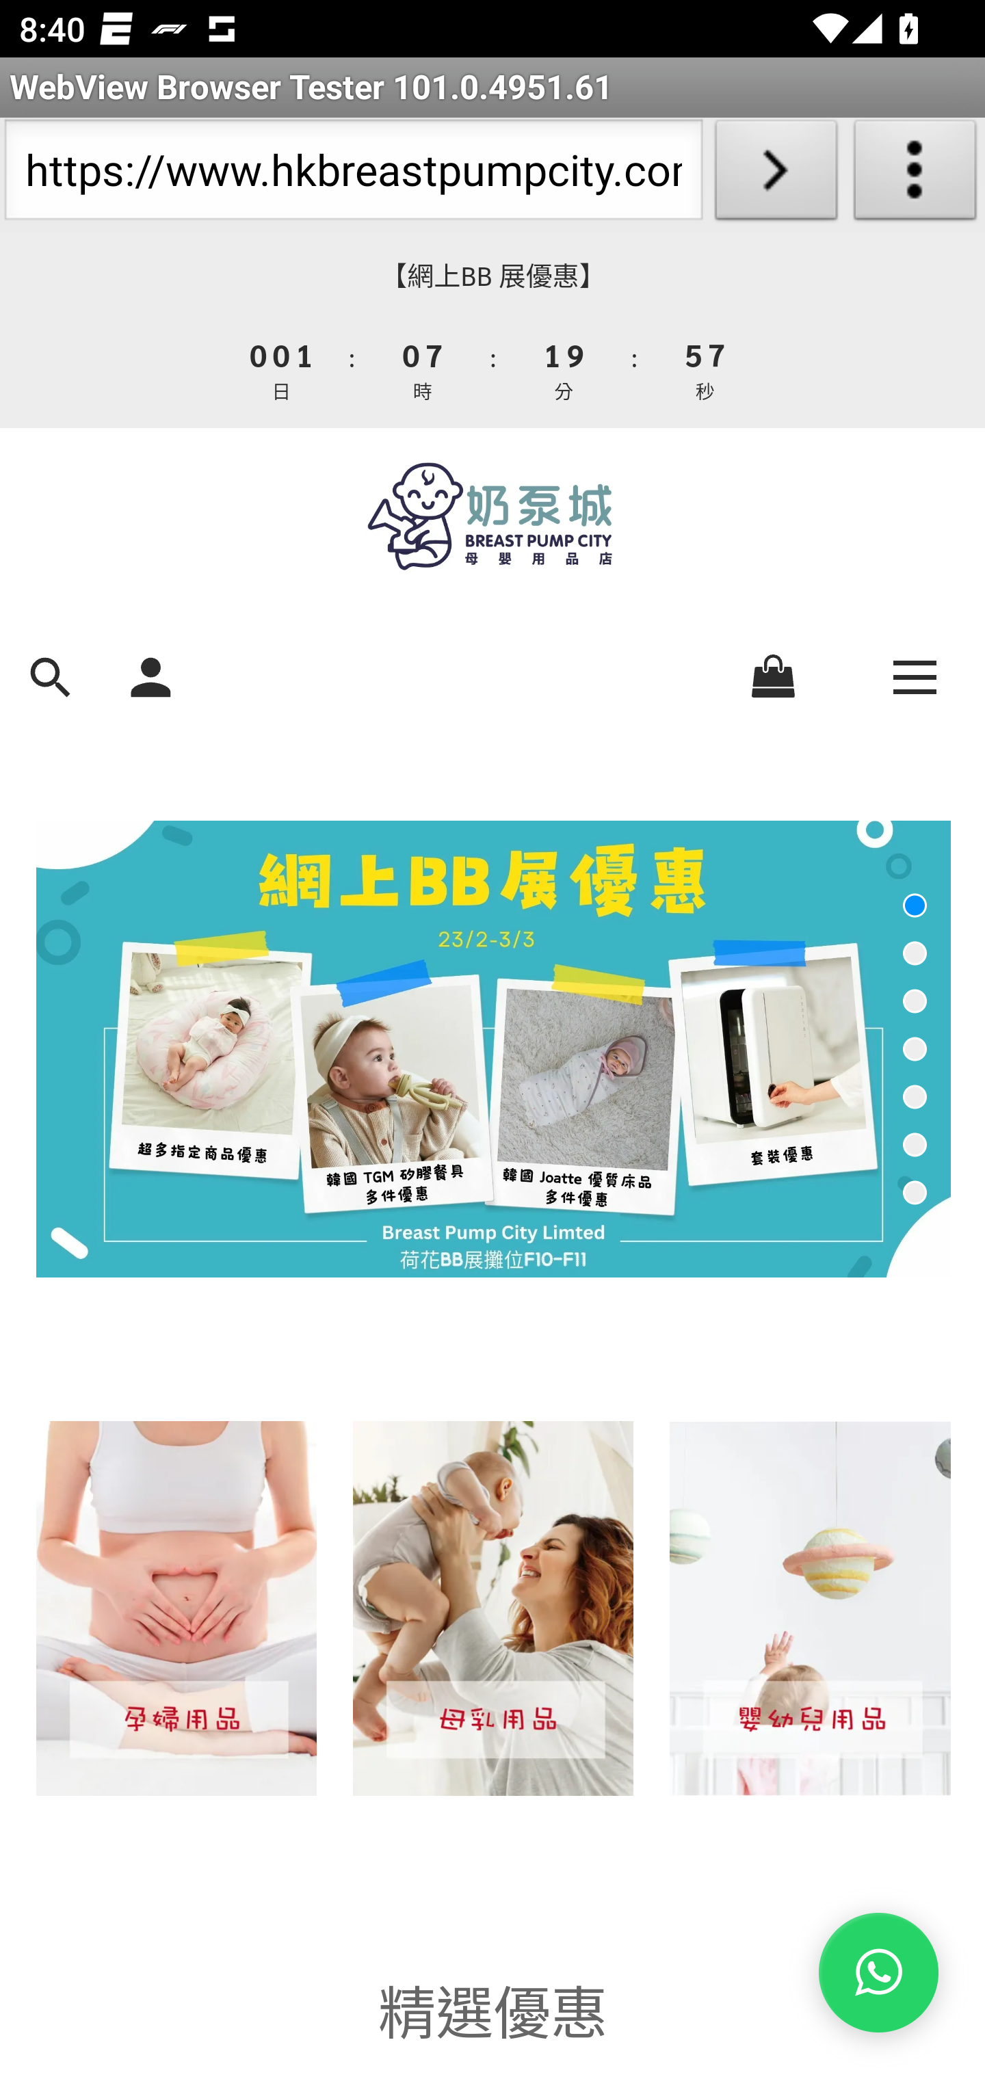  What do you see at coordinates (492, 276) in the screenshot?
I see `【網上BB 展優惠】` at bounding box center [492, 276].